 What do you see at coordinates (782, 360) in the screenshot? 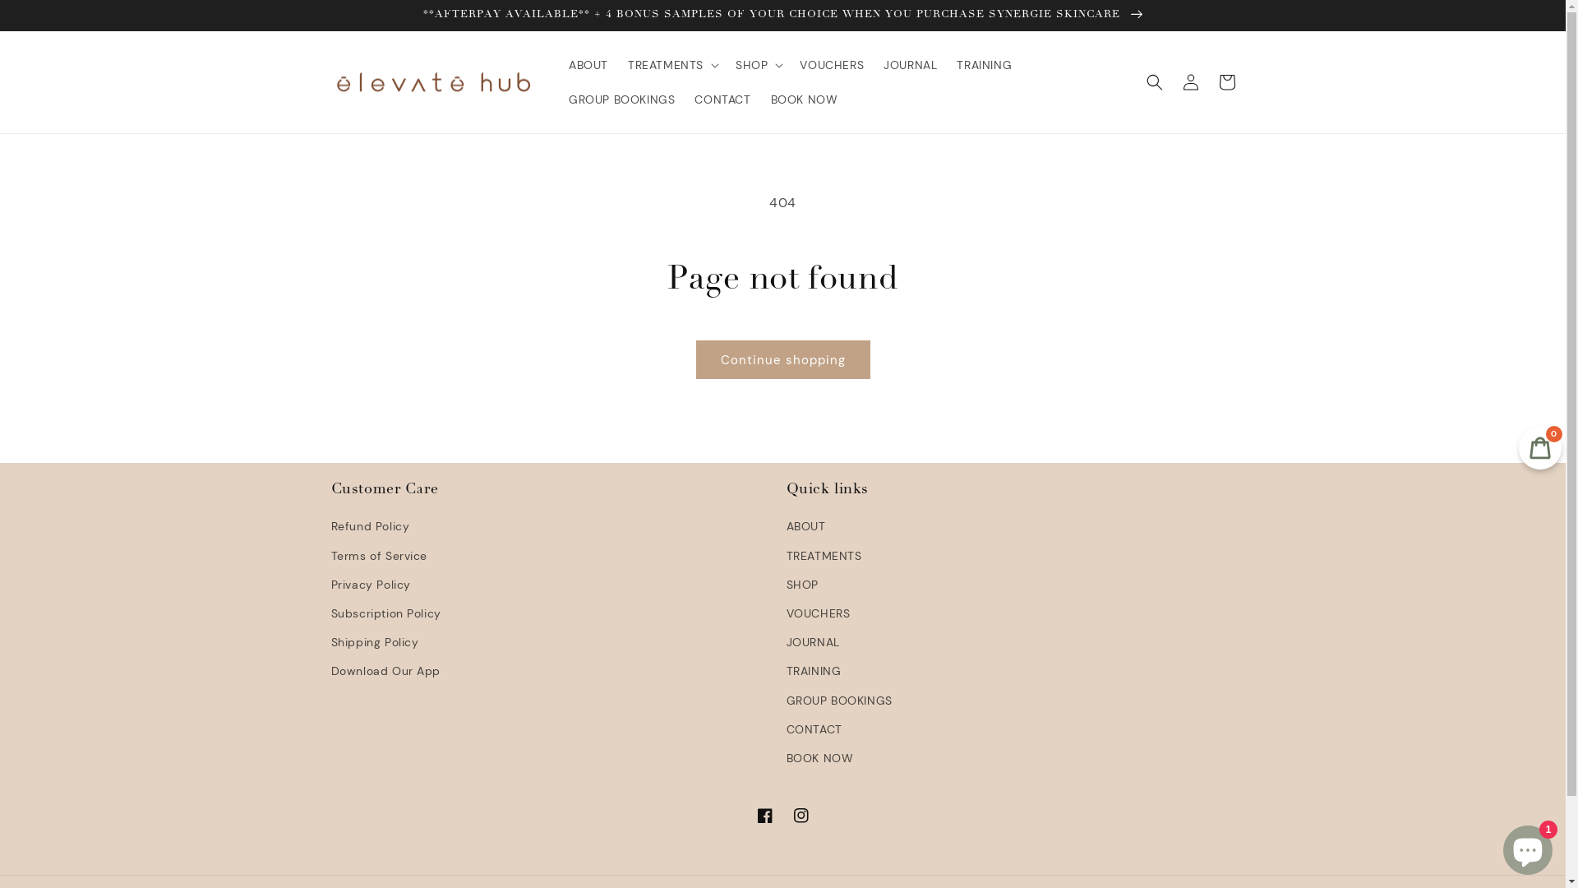
I see `Continue shopping` at bounding box center [782, 360].